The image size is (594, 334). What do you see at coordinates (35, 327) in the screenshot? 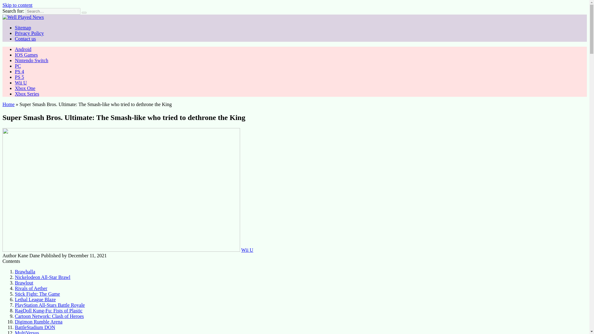
I see `BattleStadium DON` at bounding box center [35, 327].